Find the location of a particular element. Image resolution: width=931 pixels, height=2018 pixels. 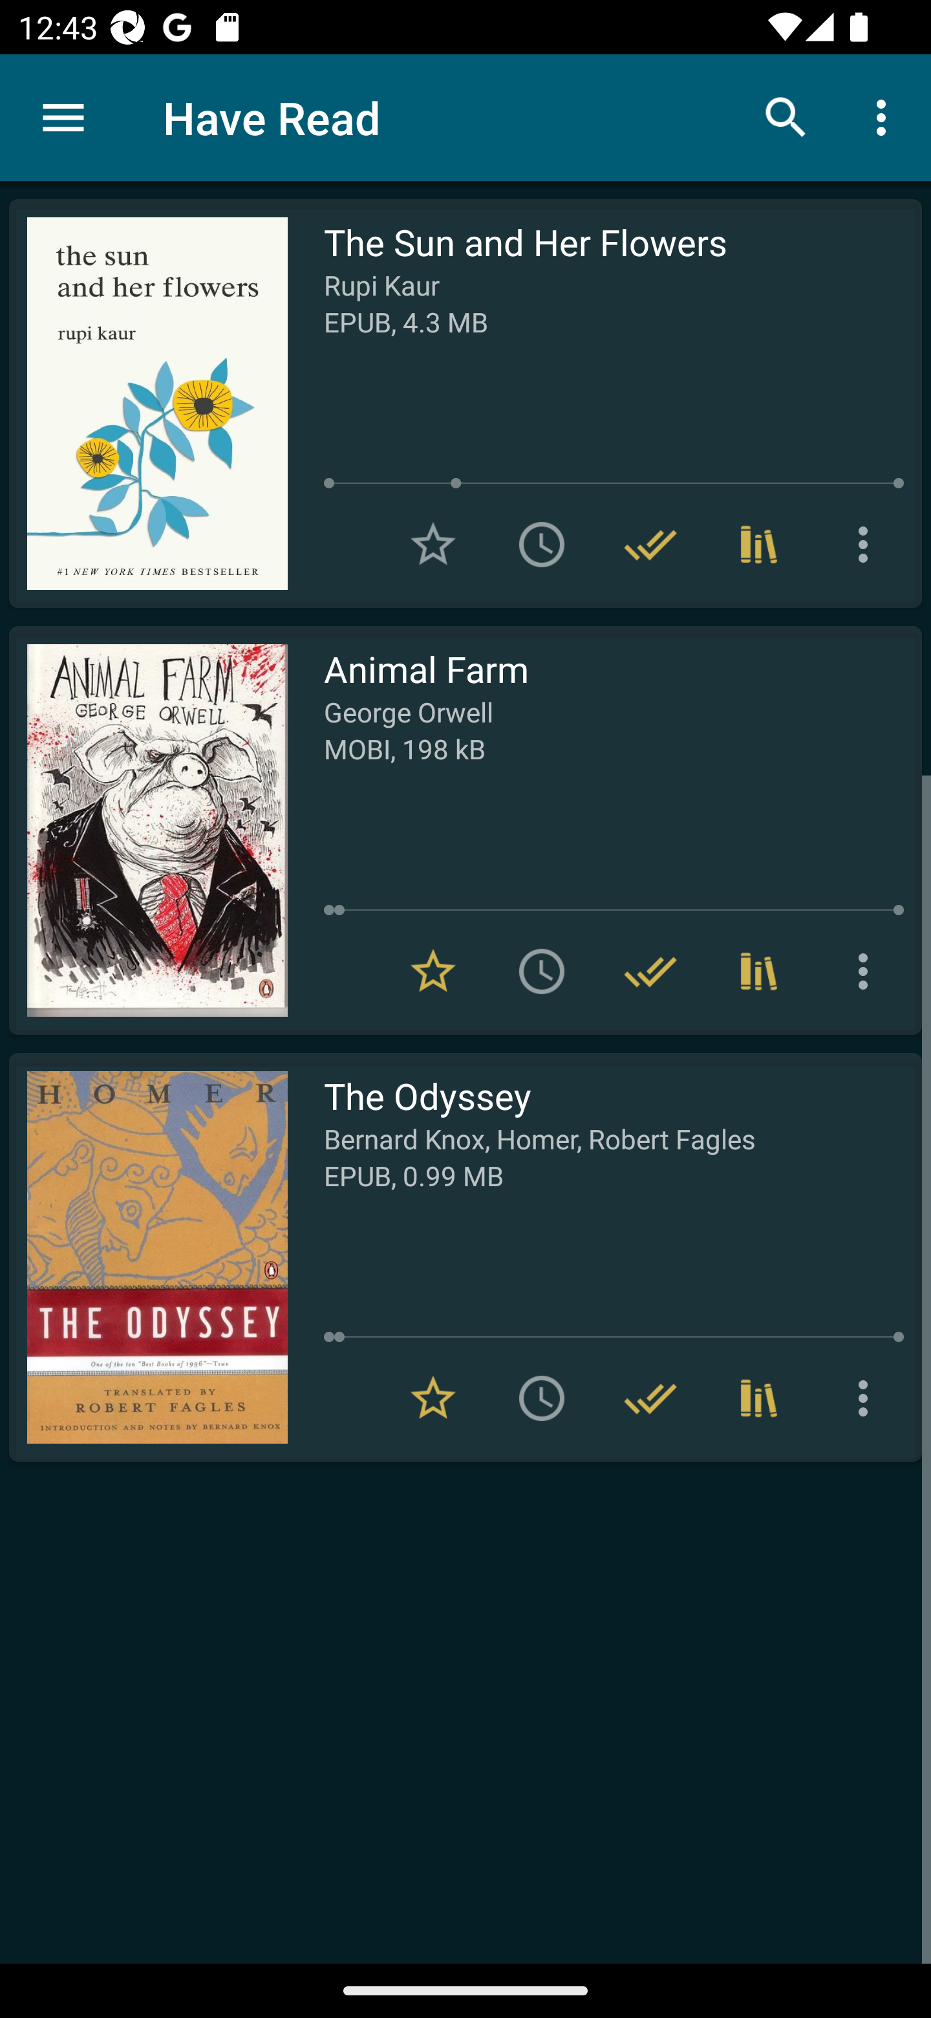

Remove from Have read is located at coordinates (650, 1398).